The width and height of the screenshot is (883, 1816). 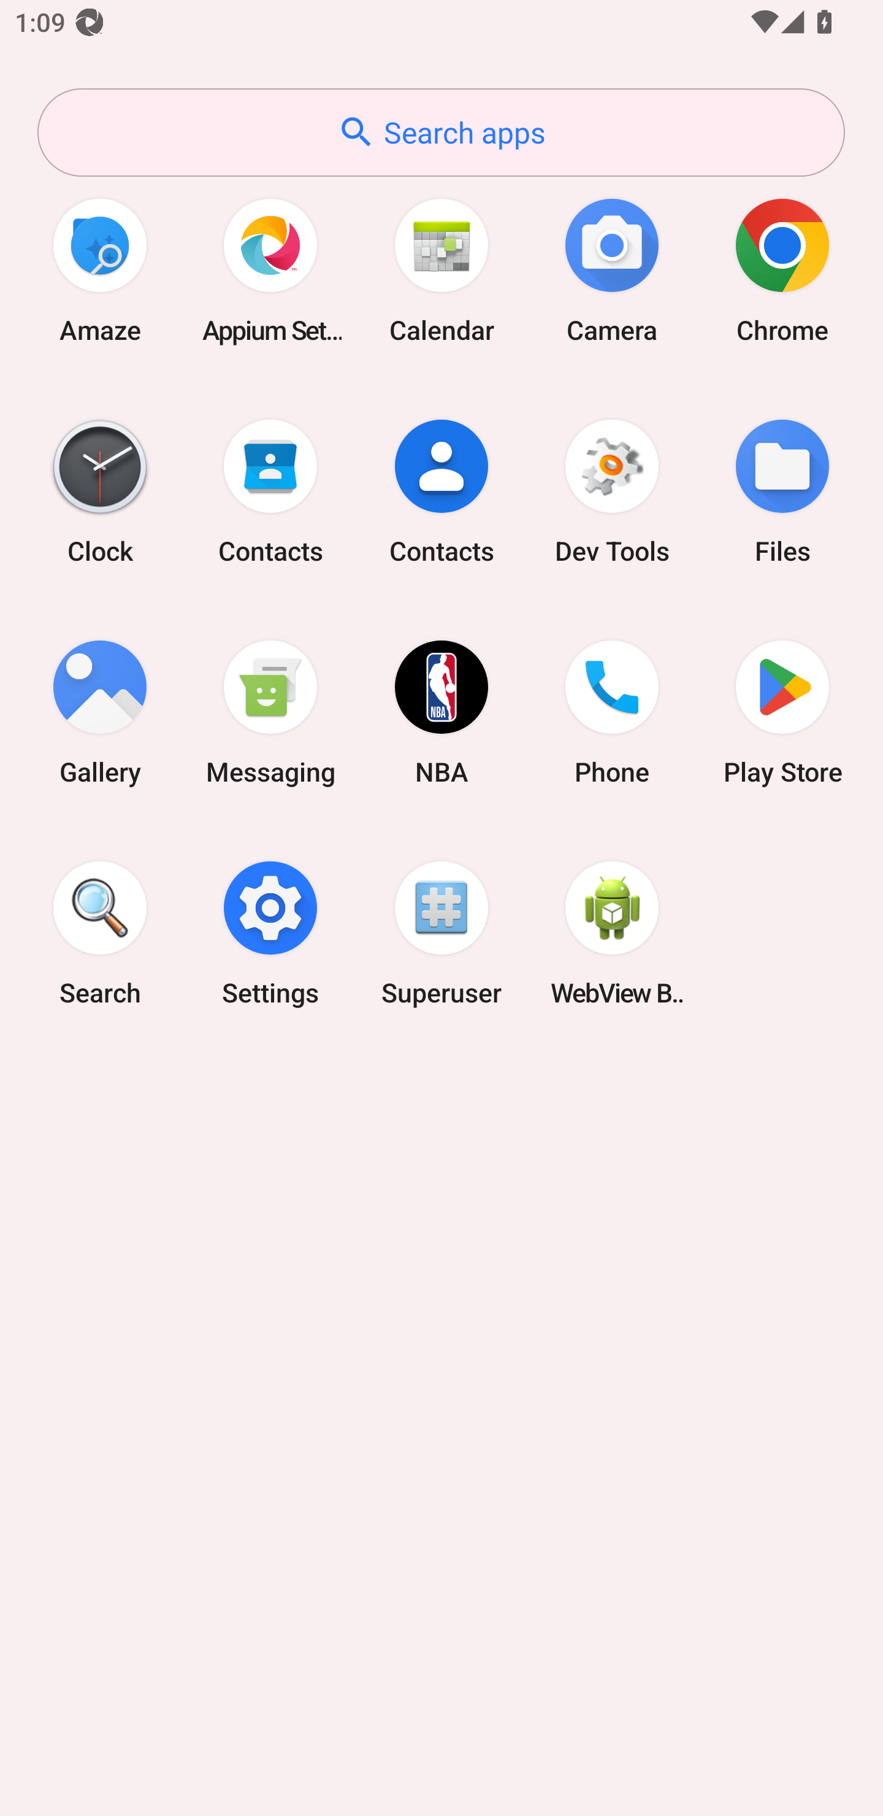 I want to click on Superuser, so click(x=442, y=933).